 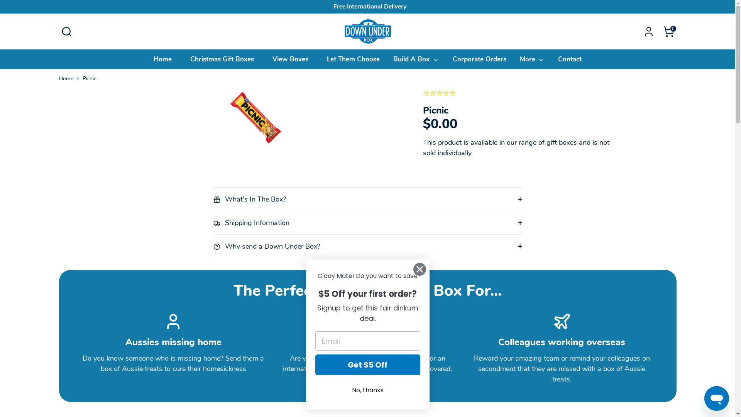 What do you see at coordinates (243, 193) in the screenshot?
I see `Chocolate Lovers` at bounding box center [243, 193].